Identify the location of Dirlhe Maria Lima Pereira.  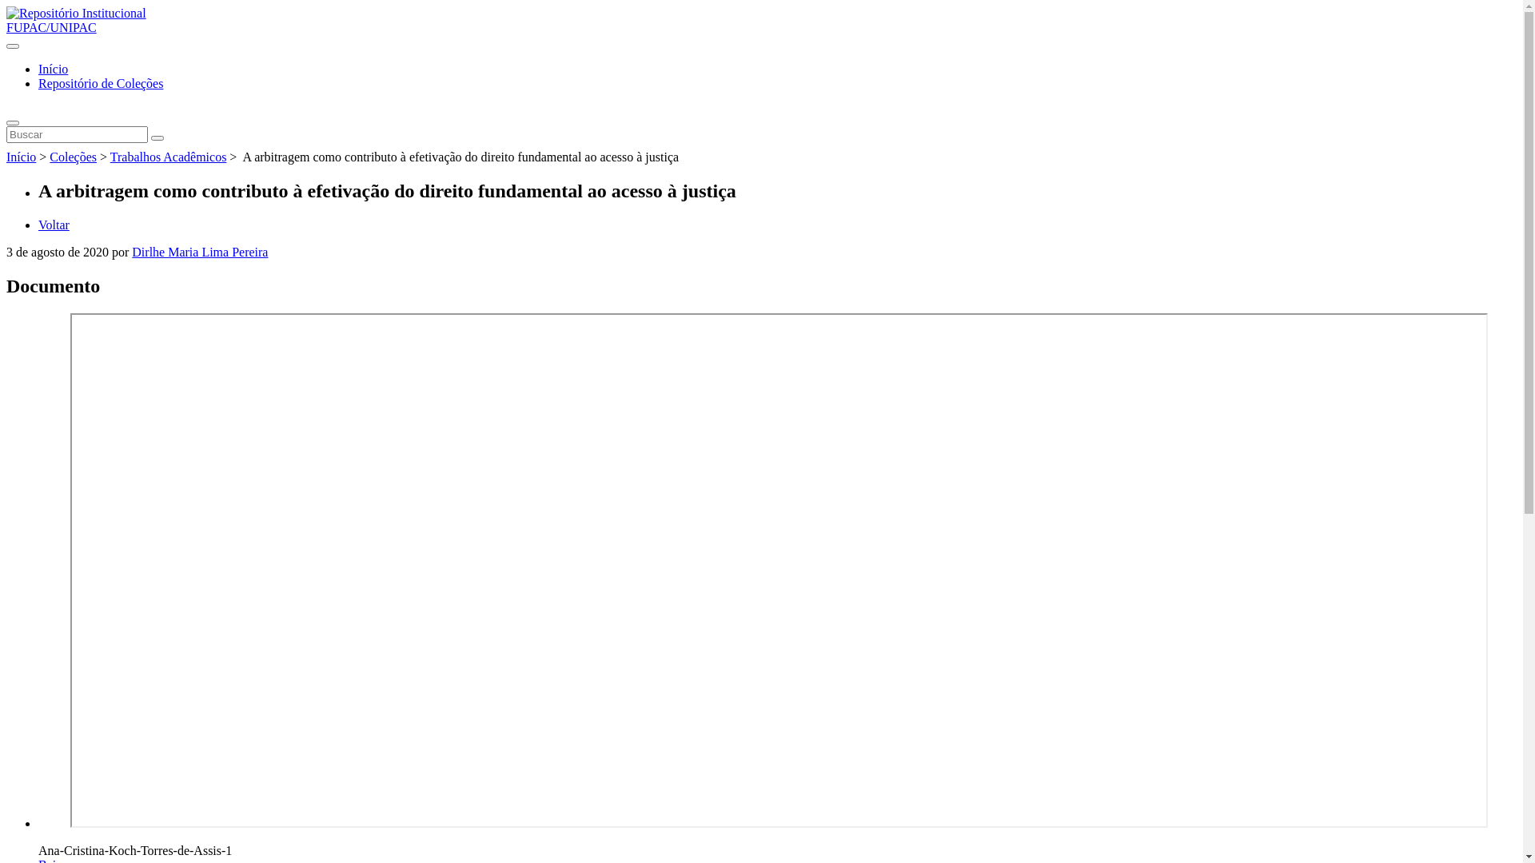
(200, 253).